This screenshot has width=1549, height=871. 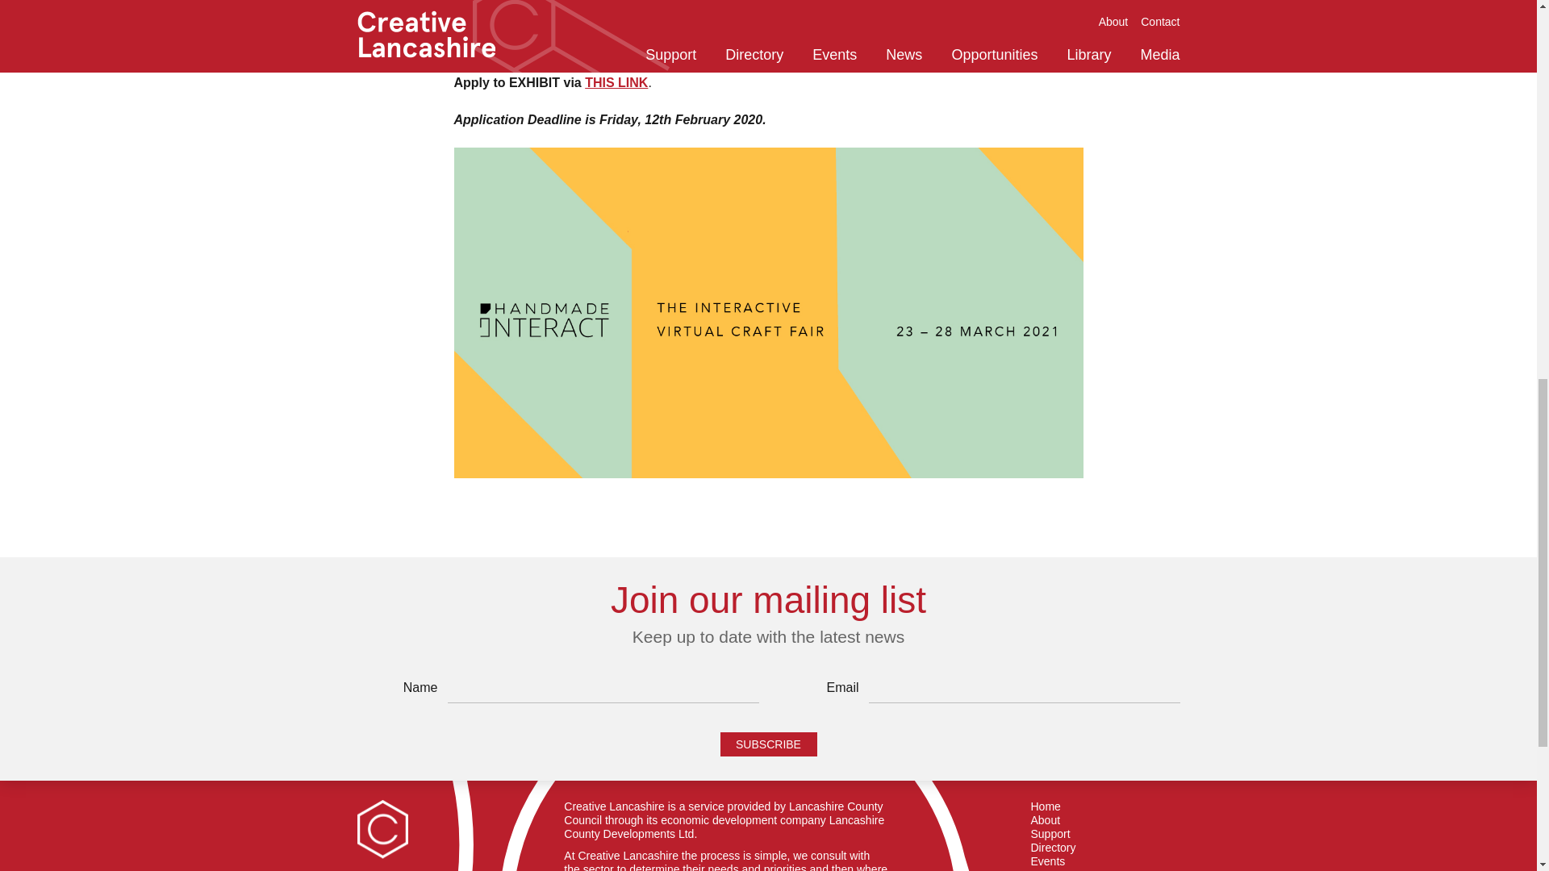 What do you see at coordinates (1046, 806) in the screenshot?
I see `Home` at bounding box center [1046, 806].